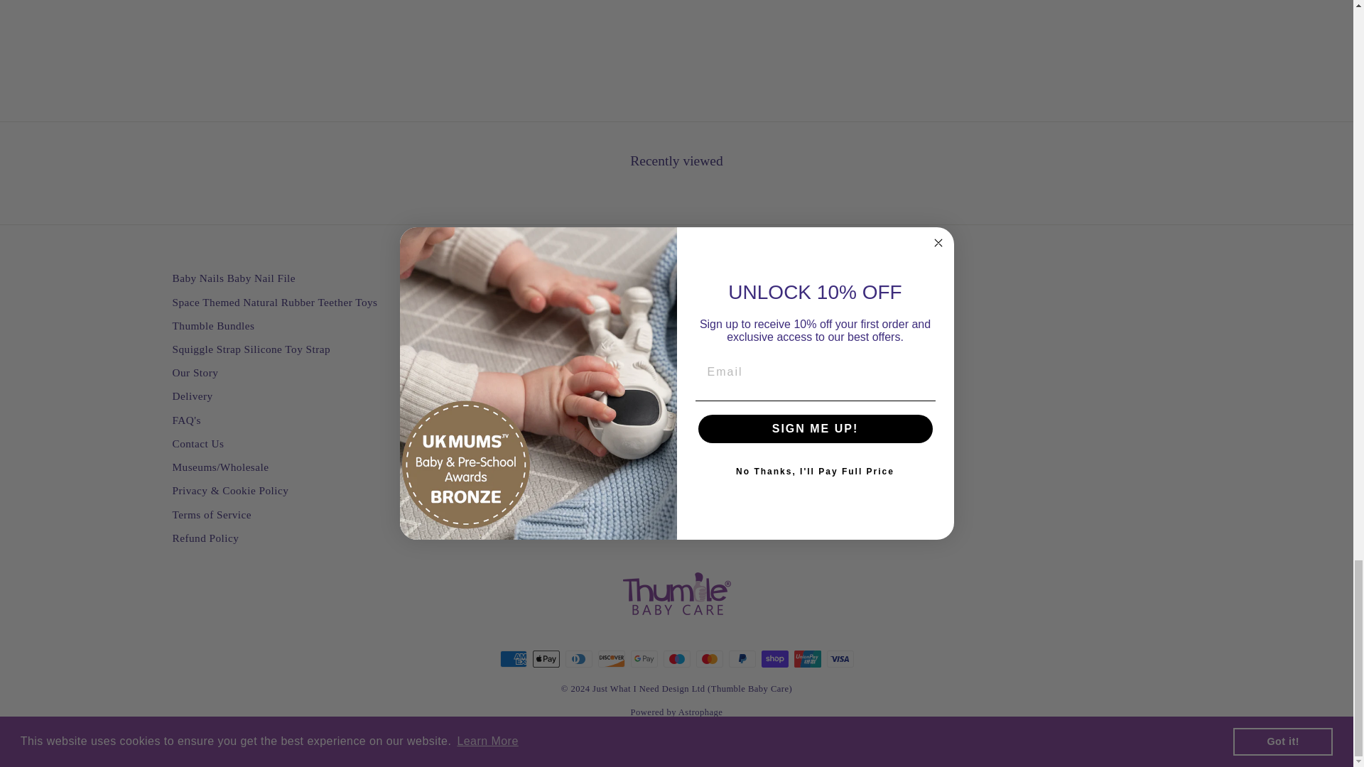 The height and width of the screenshot is (767, 1364). What do you see at coordinates (742, 658) in the screenshot?
I see `PayPal` at bounding box center [742, 658].